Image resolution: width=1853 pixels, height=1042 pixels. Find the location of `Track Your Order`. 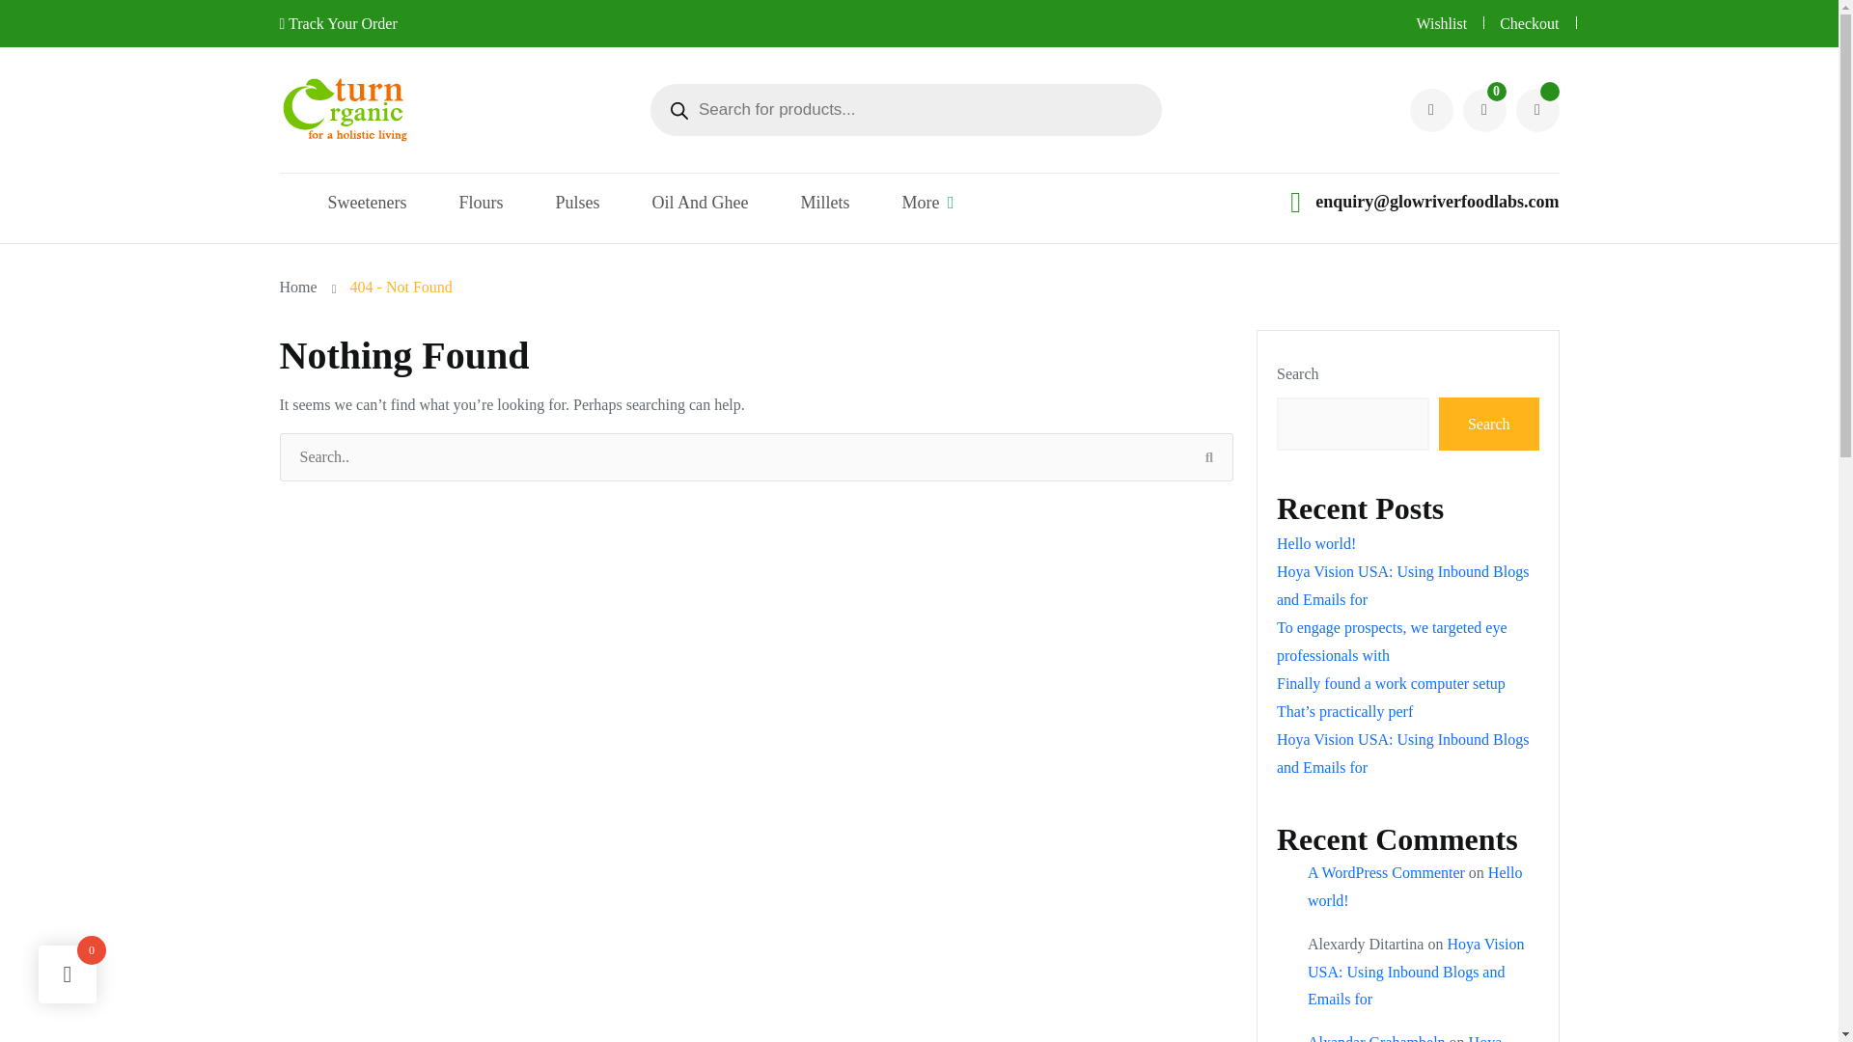

Track Your Order is located at coordinates (338, 23).